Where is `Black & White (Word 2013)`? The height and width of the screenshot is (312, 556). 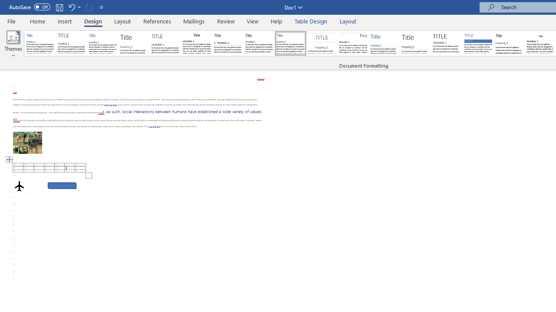
Black & White (Word 2013) is located at coordinates (259, 43).